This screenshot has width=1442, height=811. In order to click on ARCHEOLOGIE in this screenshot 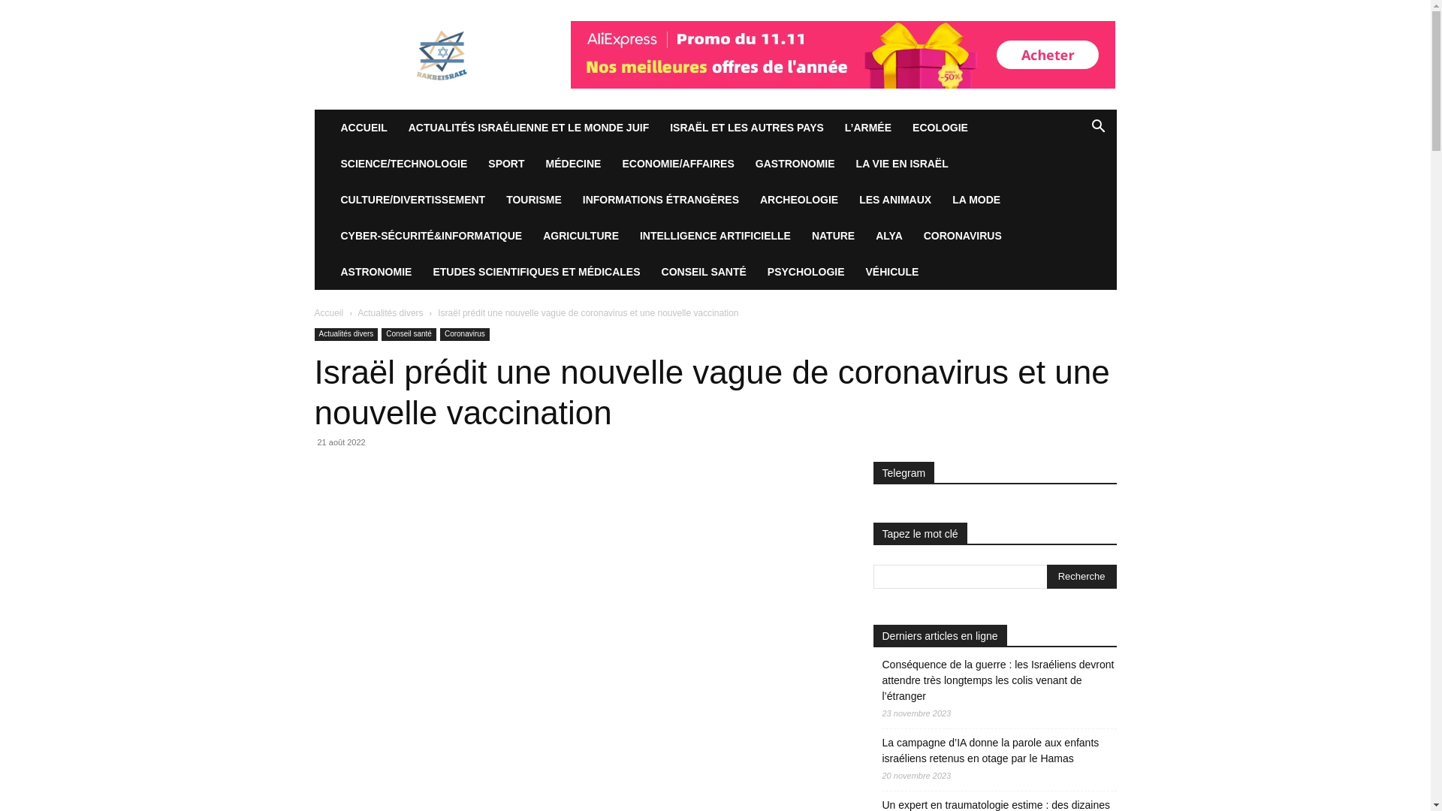, I will do `click(799, 200)`.